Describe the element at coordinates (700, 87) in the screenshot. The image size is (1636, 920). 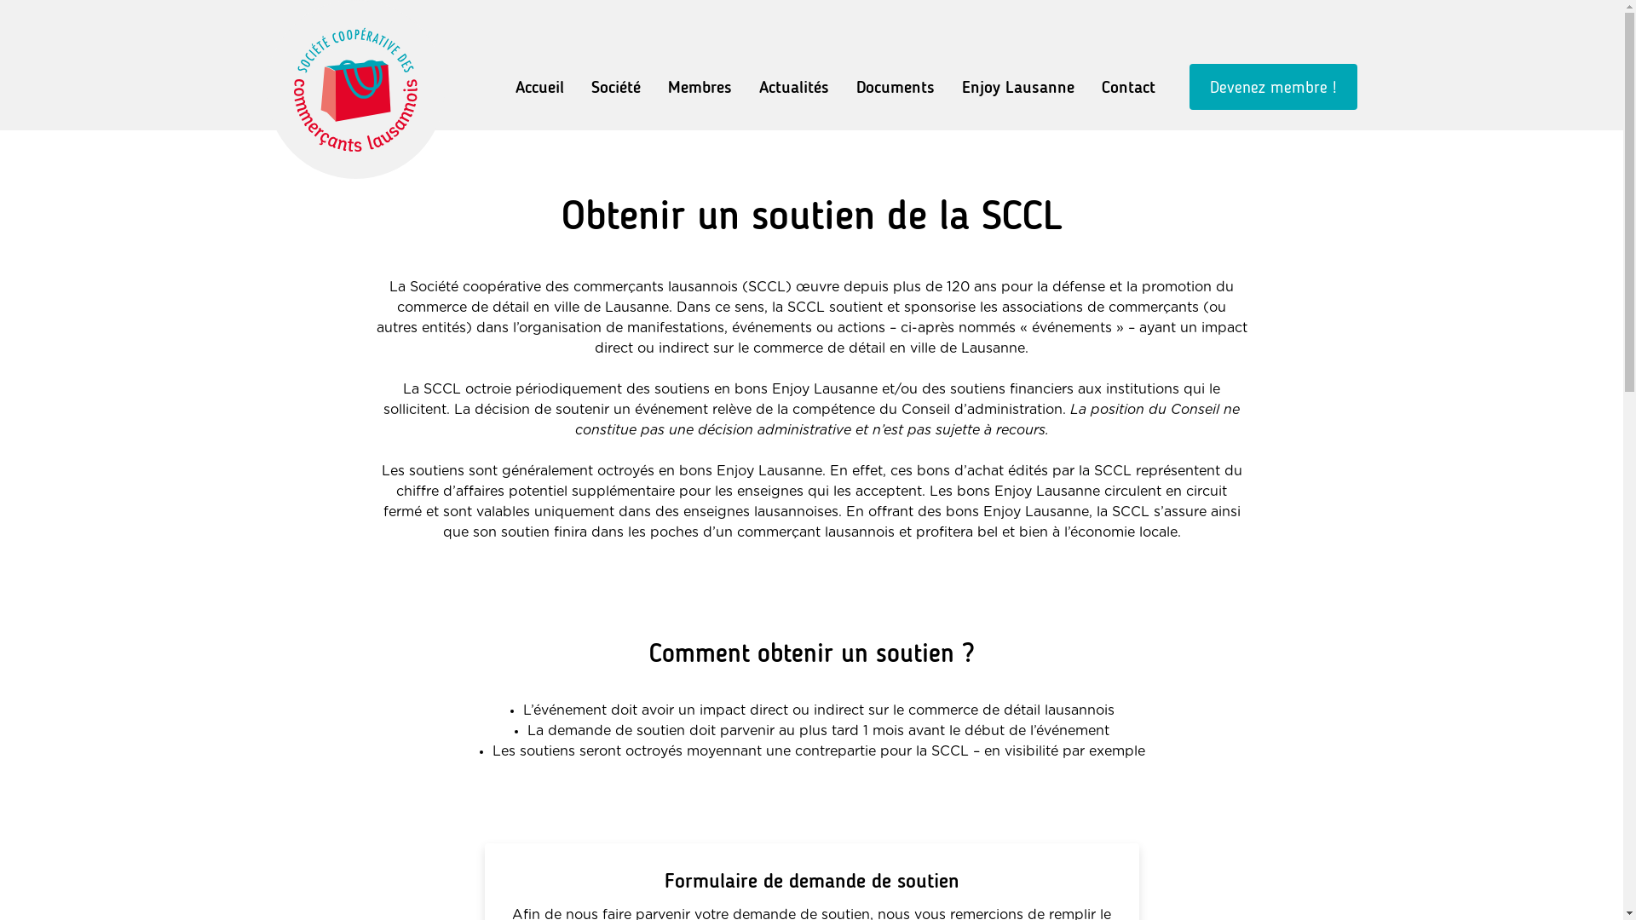
I see `Membres` at that location.